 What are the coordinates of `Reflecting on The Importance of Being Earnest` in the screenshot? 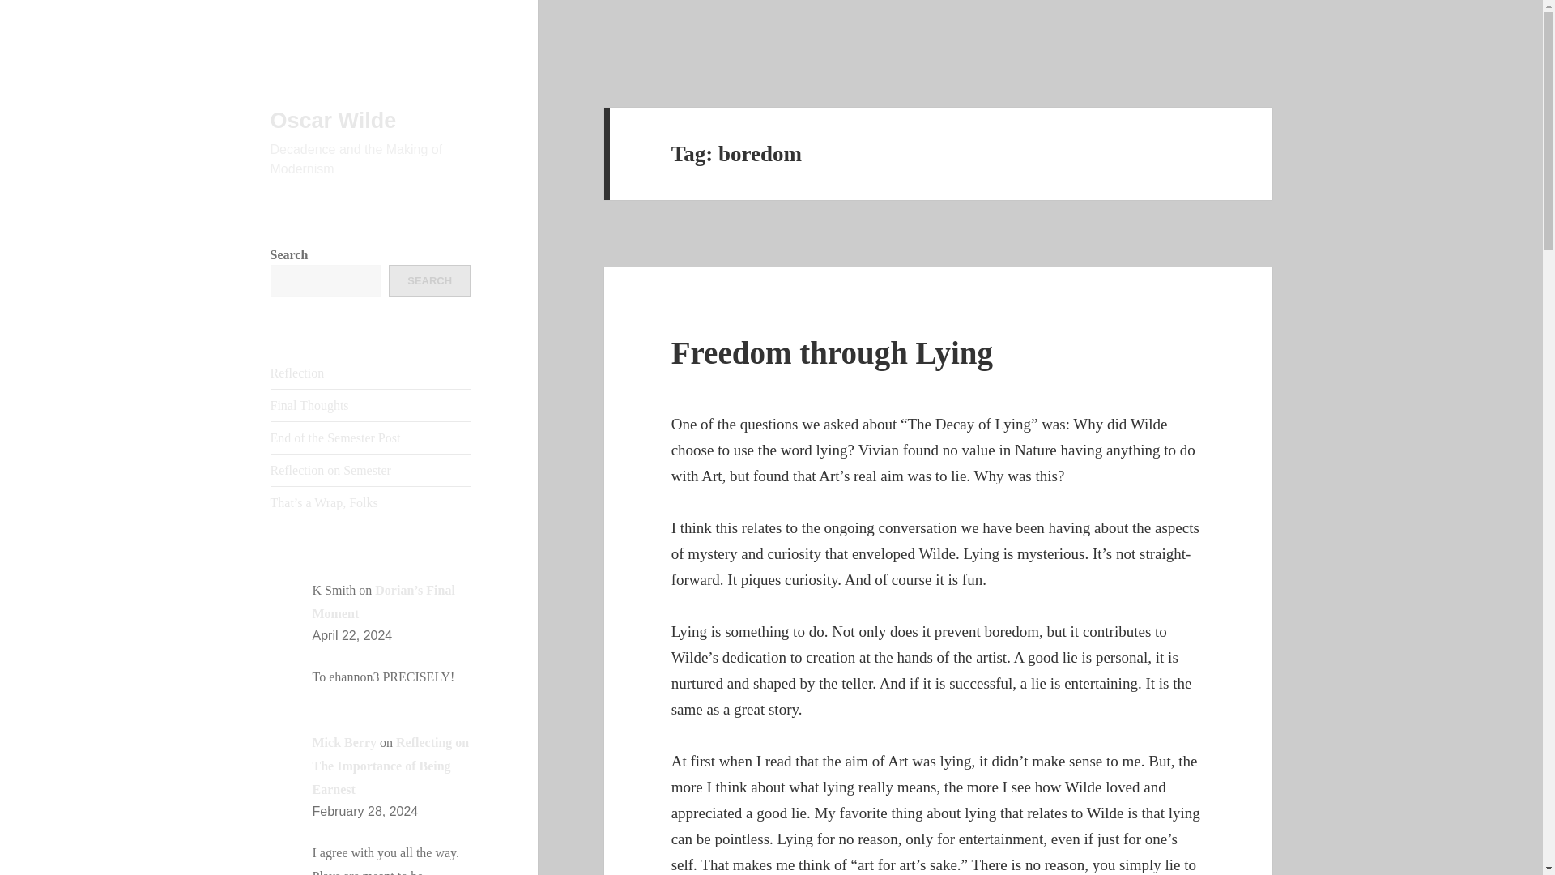 It's located at (390, 766).